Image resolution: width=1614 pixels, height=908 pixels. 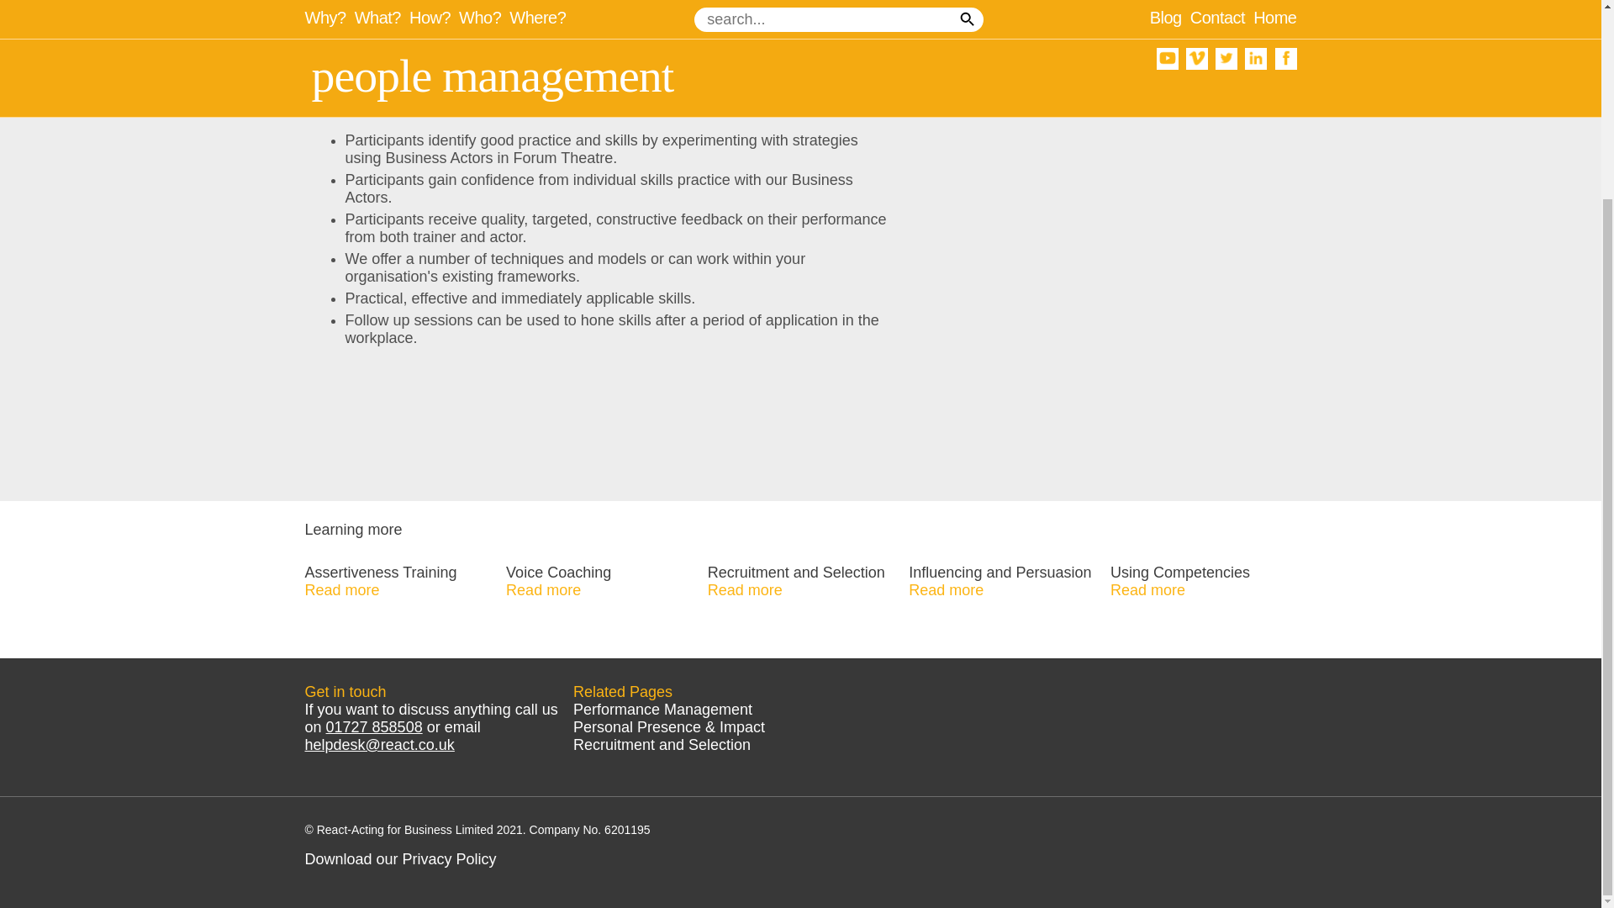 I want to click on Read more, so click(x=745, y=590).